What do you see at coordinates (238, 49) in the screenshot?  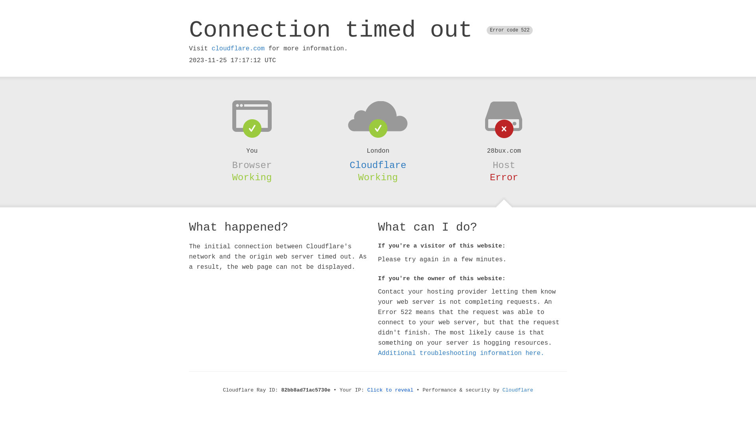 I see `cloudflare.com` at bounding box center [238, 49].